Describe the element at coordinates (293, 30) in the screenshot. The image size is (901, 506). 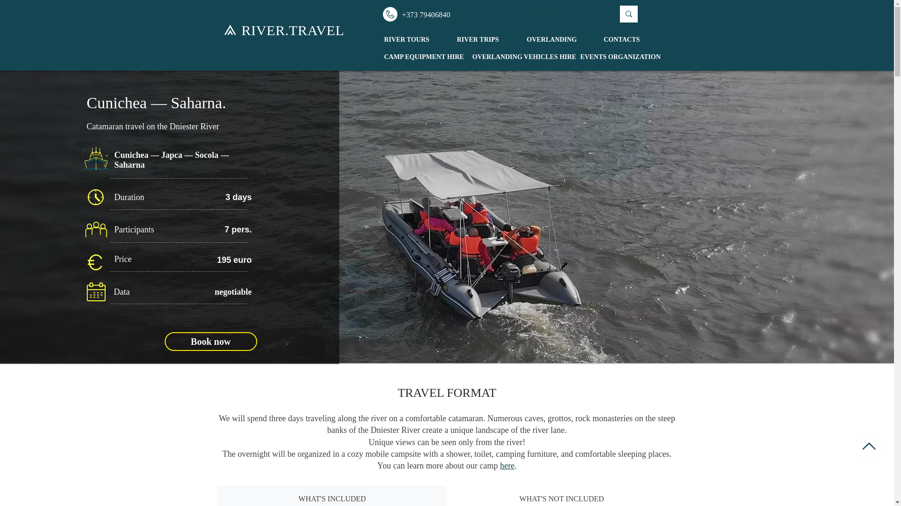
I see `RIVER.TRAVEL` at that location.